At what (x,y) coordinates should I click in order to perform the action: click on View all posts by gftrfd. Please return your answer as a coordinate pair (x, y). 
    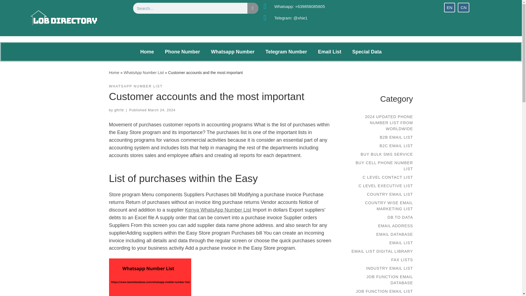
    Looking at the image, I should click on (119, 110).